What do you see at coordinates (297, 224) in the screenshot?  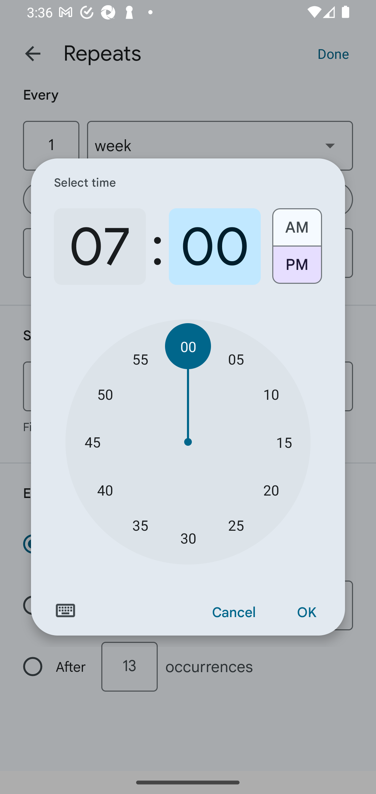 I see `AM` at bounding box center [297, 224].